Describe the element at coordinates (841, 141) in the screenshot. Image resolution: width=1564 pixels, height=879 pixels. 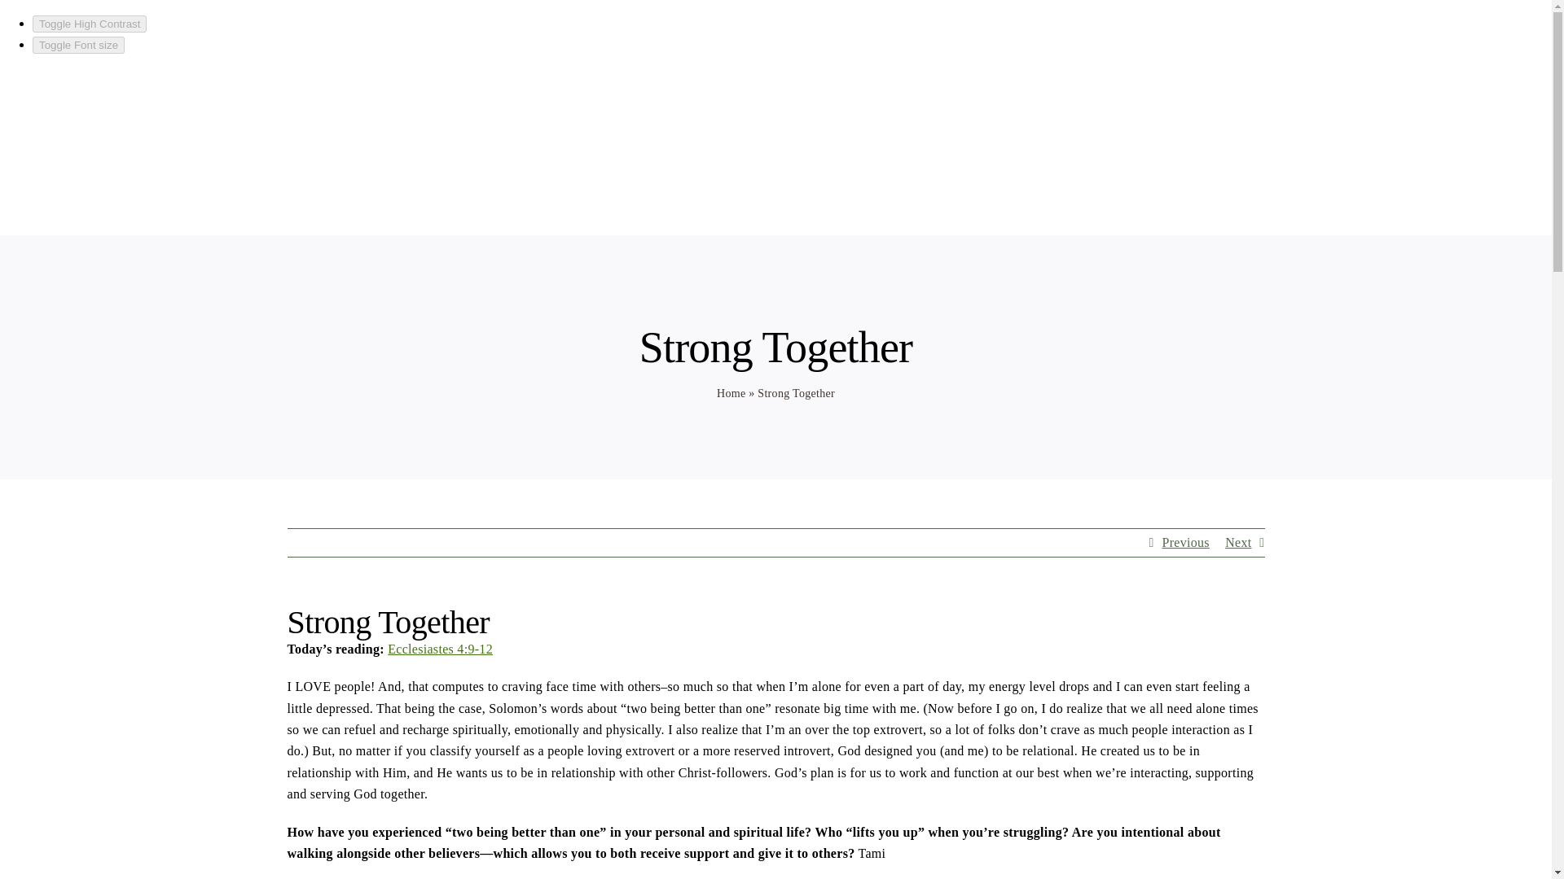
I see `About Us` at that location.